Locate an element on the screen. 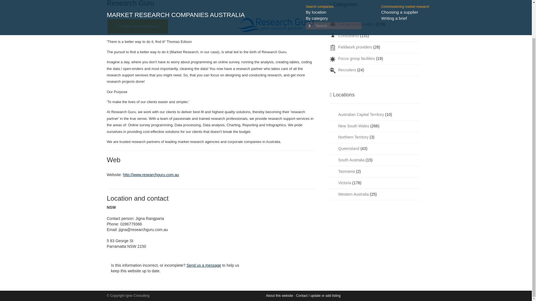 The image size is (536, 301). Tasmania is located at coordinates (346, 171).